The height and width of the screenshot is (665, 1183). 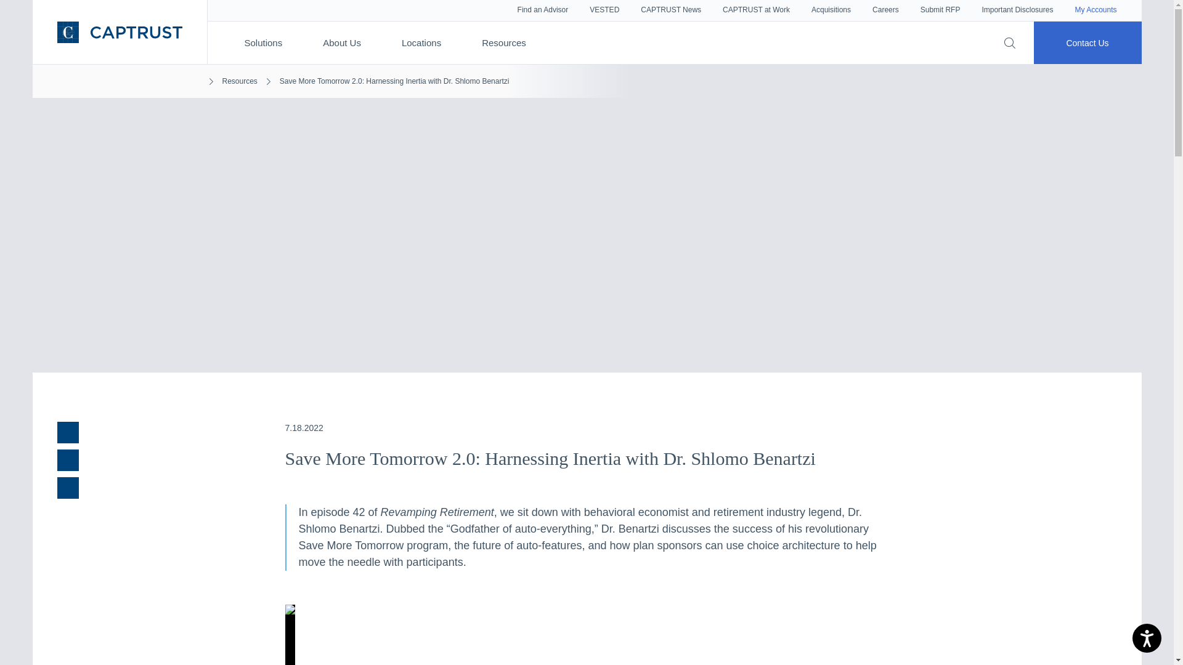 I want to click on Libsyn Player, so click(x=587, y=634).